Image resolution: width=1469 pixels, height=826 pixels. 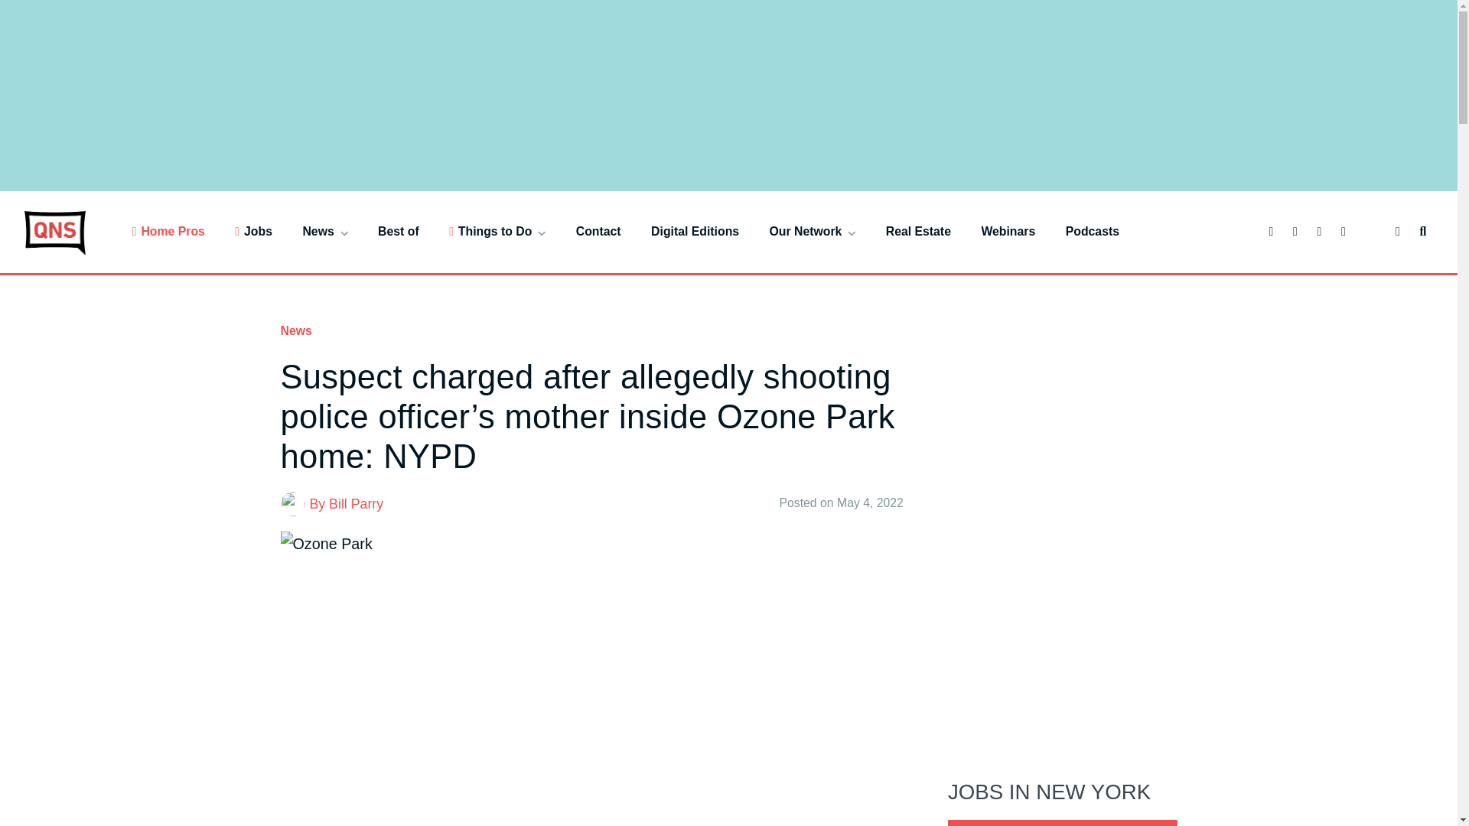 I want to click on Jobs, so click(x=253, y=231).